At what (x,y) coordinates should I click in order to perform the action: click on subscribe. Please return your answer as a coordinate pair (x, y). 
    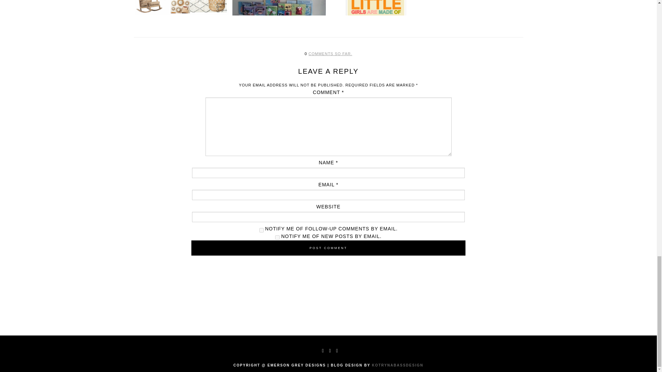
    Looking at the image, I should click on (261, 230).